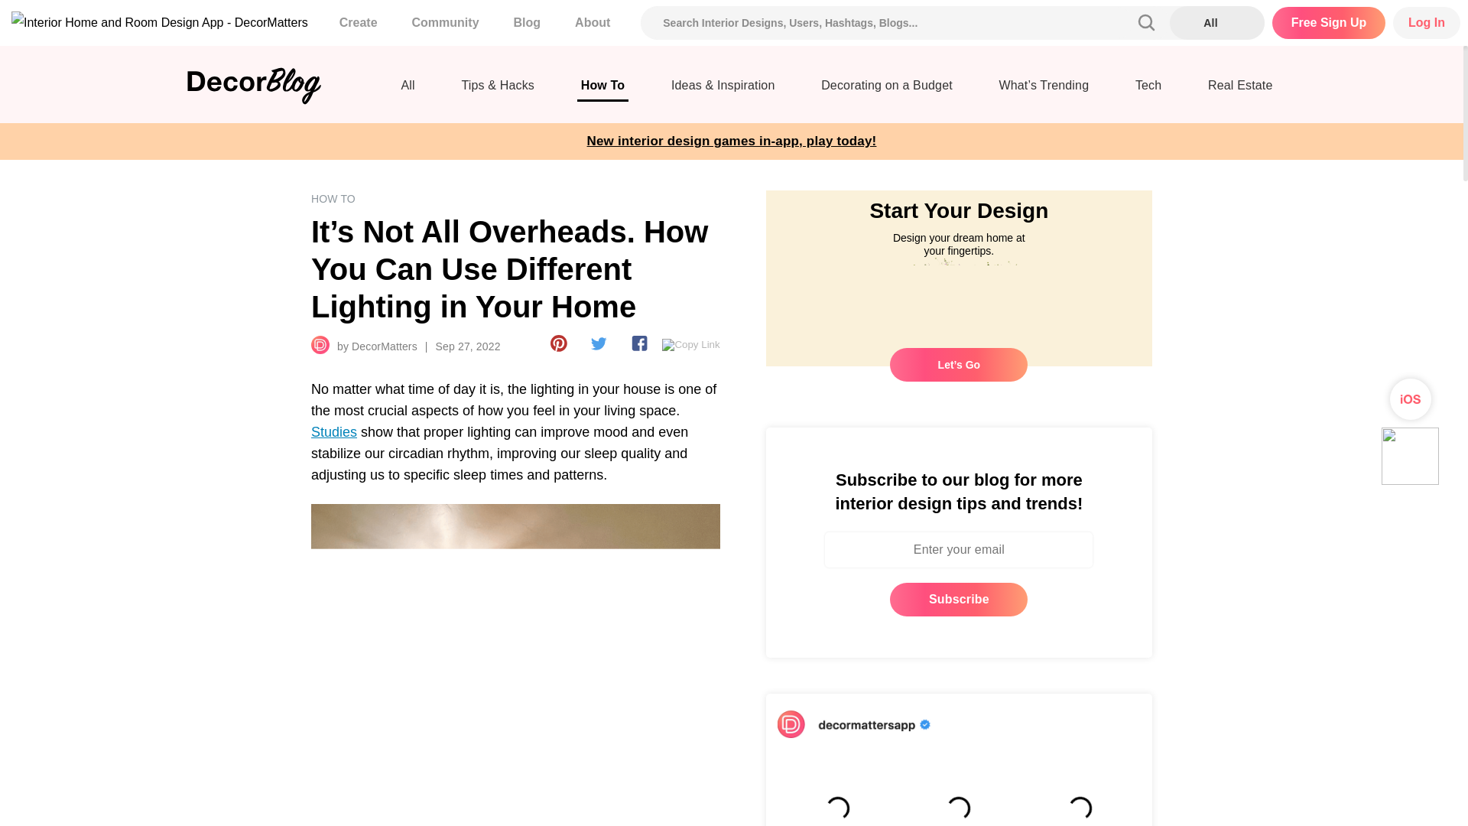 This screenshot has height=826, width=1468. Describe the element at coordinates (602, 90) in the screenshot. I see `How To` at that location.